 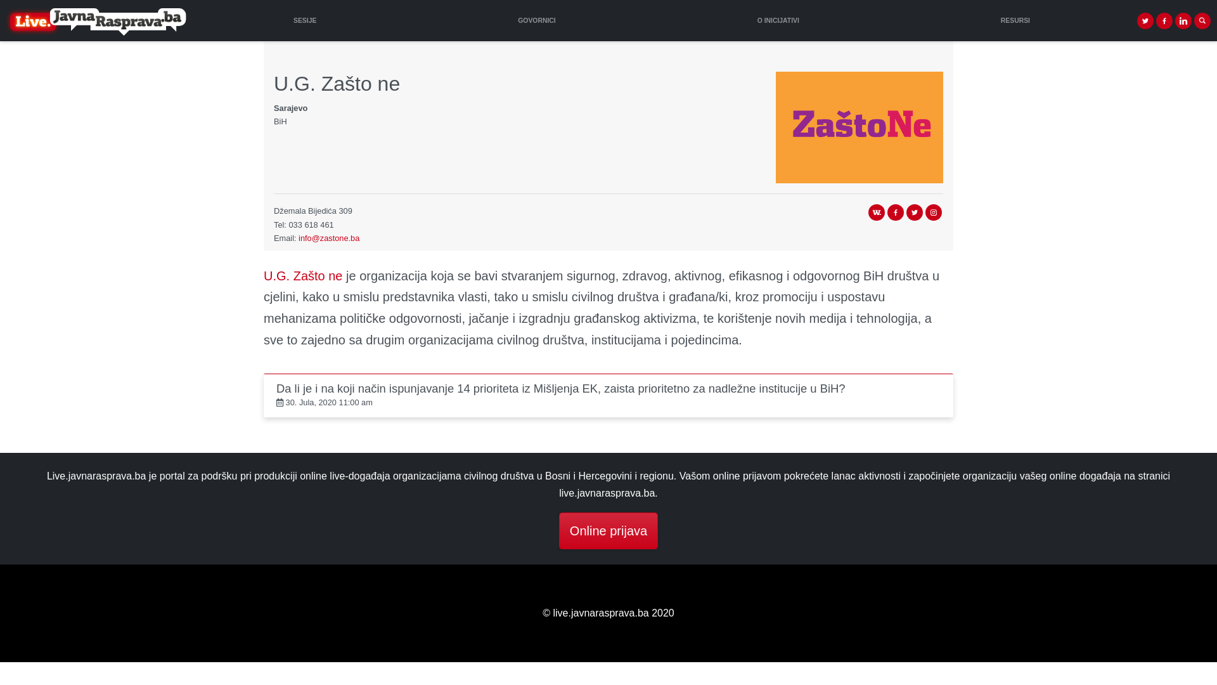 I want to click on RESURSI, so click(x=1015, y=20).